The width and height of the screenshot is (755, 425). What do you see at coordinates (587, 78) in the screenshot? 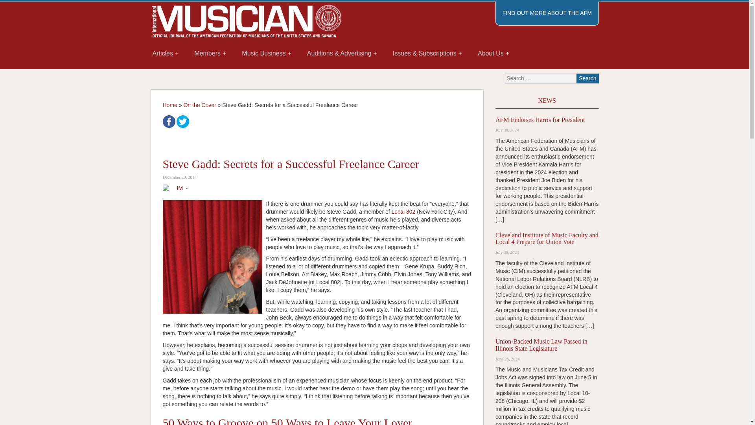
I see `Search` at bounding box center [587, 78].